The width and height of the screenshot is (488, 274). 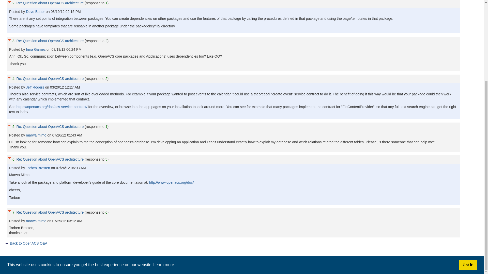 I want to click on Link to this post on a separate page, so click(x=50, y=3).